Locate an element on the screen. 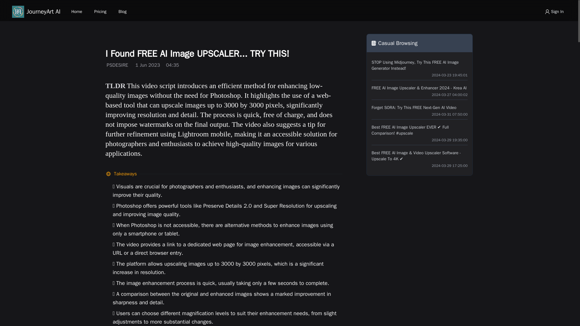 The image size is (580, 326). Home is located at coordinates (77, 11).